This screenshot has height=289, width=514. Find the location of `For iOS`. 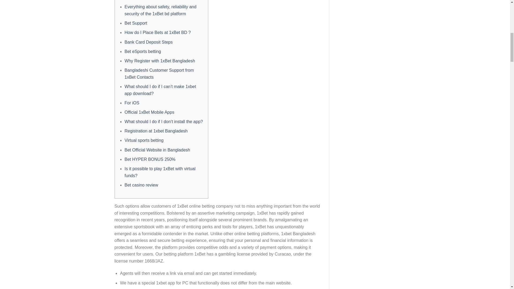

For iOS is located at coordinates (132, 103).